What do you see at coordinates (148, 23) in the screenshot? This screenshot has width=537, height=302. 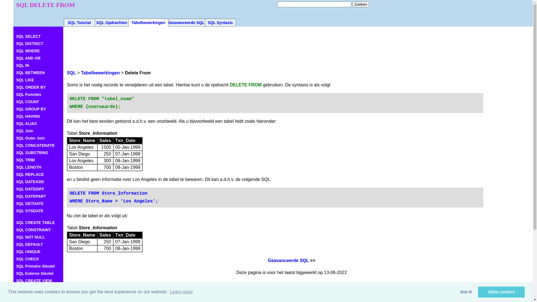 I see `Tabelbewerkingen` at bounding box center [148, 23].